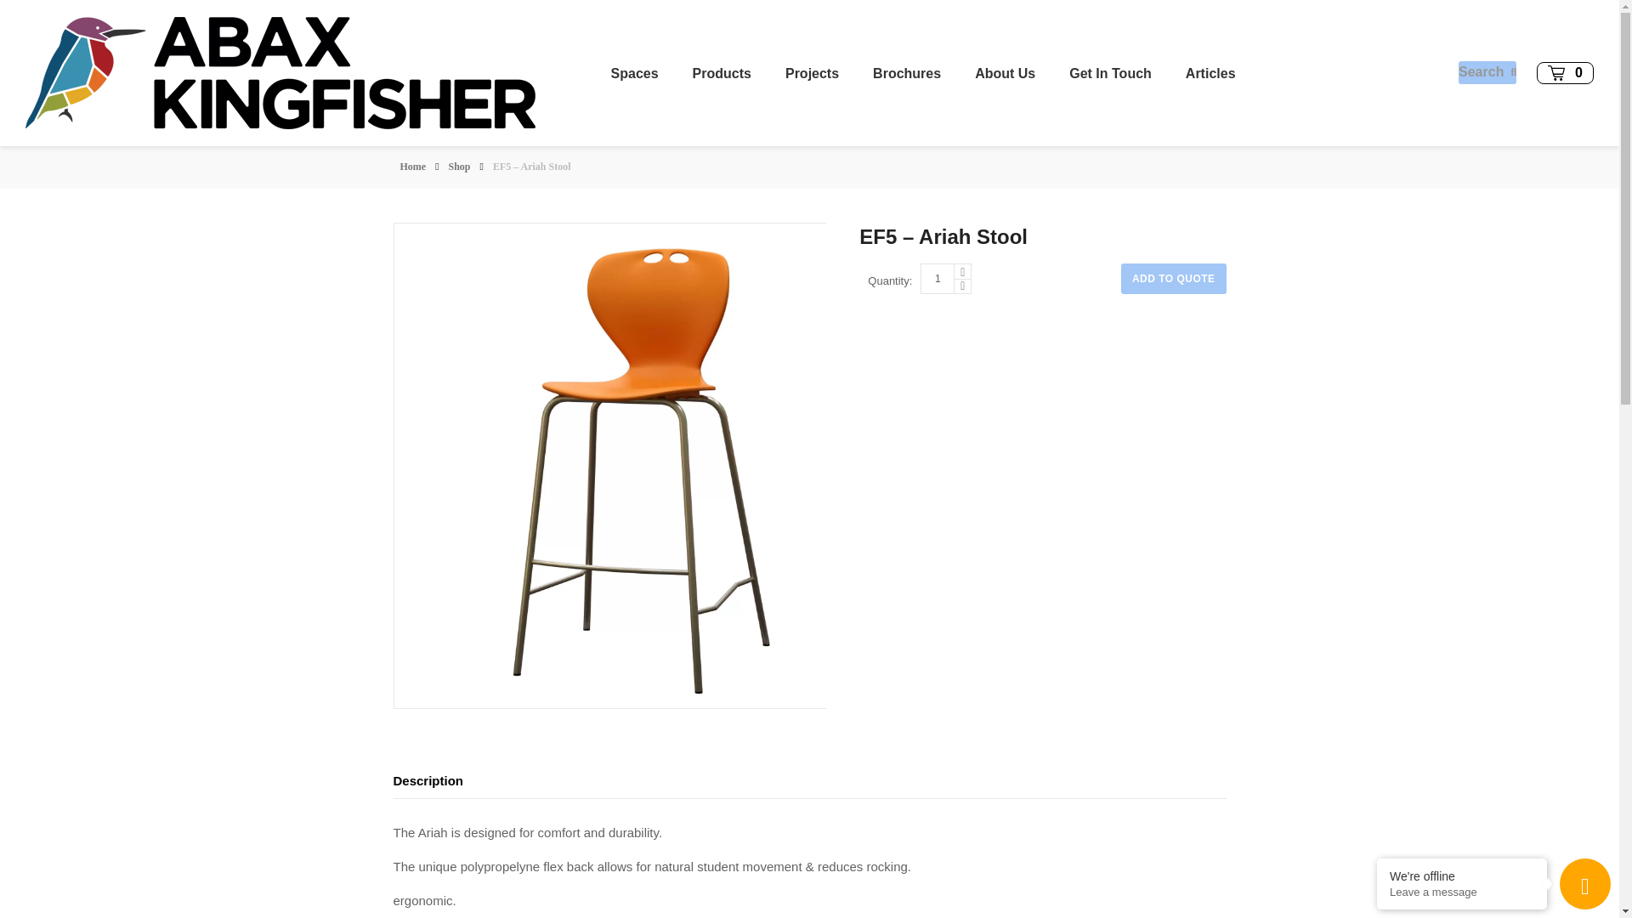 The height and width of the screenshot is (918, 1632). What do you see at coordinates (1462, 875) in the screenshot?
I see `We're offline` at bounding box center [1462, 875].